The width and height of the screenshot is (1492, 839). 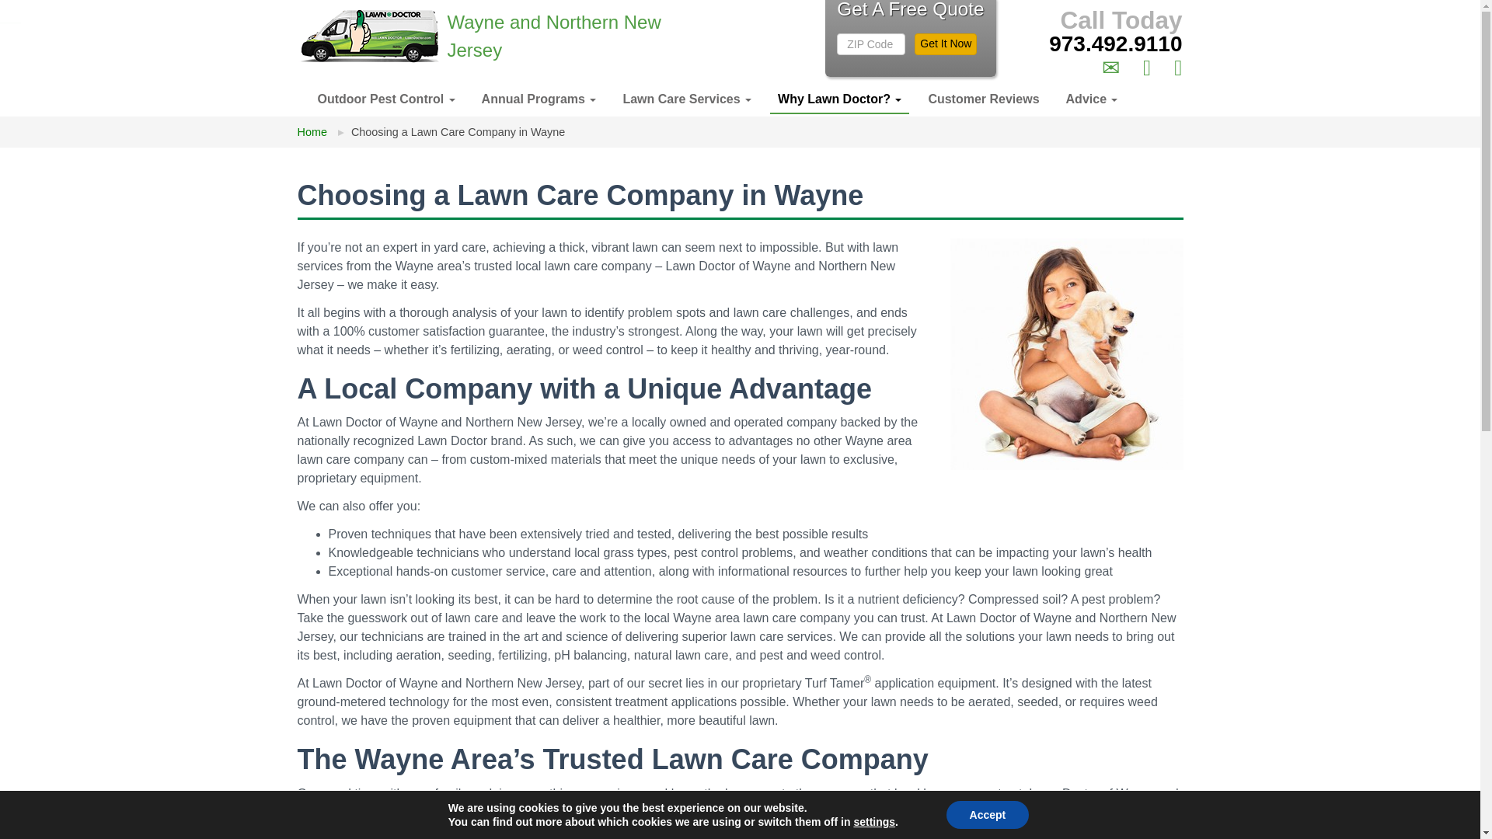 I want to click on Why Lawn Doctor?, so click(x=839, y=99).